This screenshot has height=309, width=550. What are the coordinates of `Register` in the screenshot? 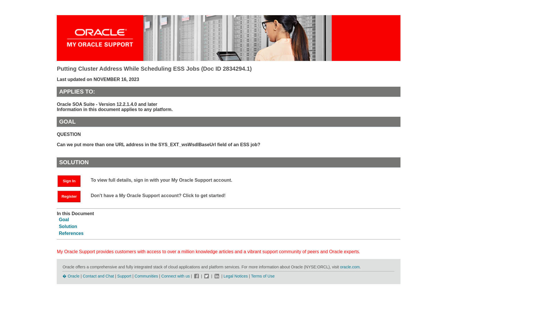 It's located at (69, 197).